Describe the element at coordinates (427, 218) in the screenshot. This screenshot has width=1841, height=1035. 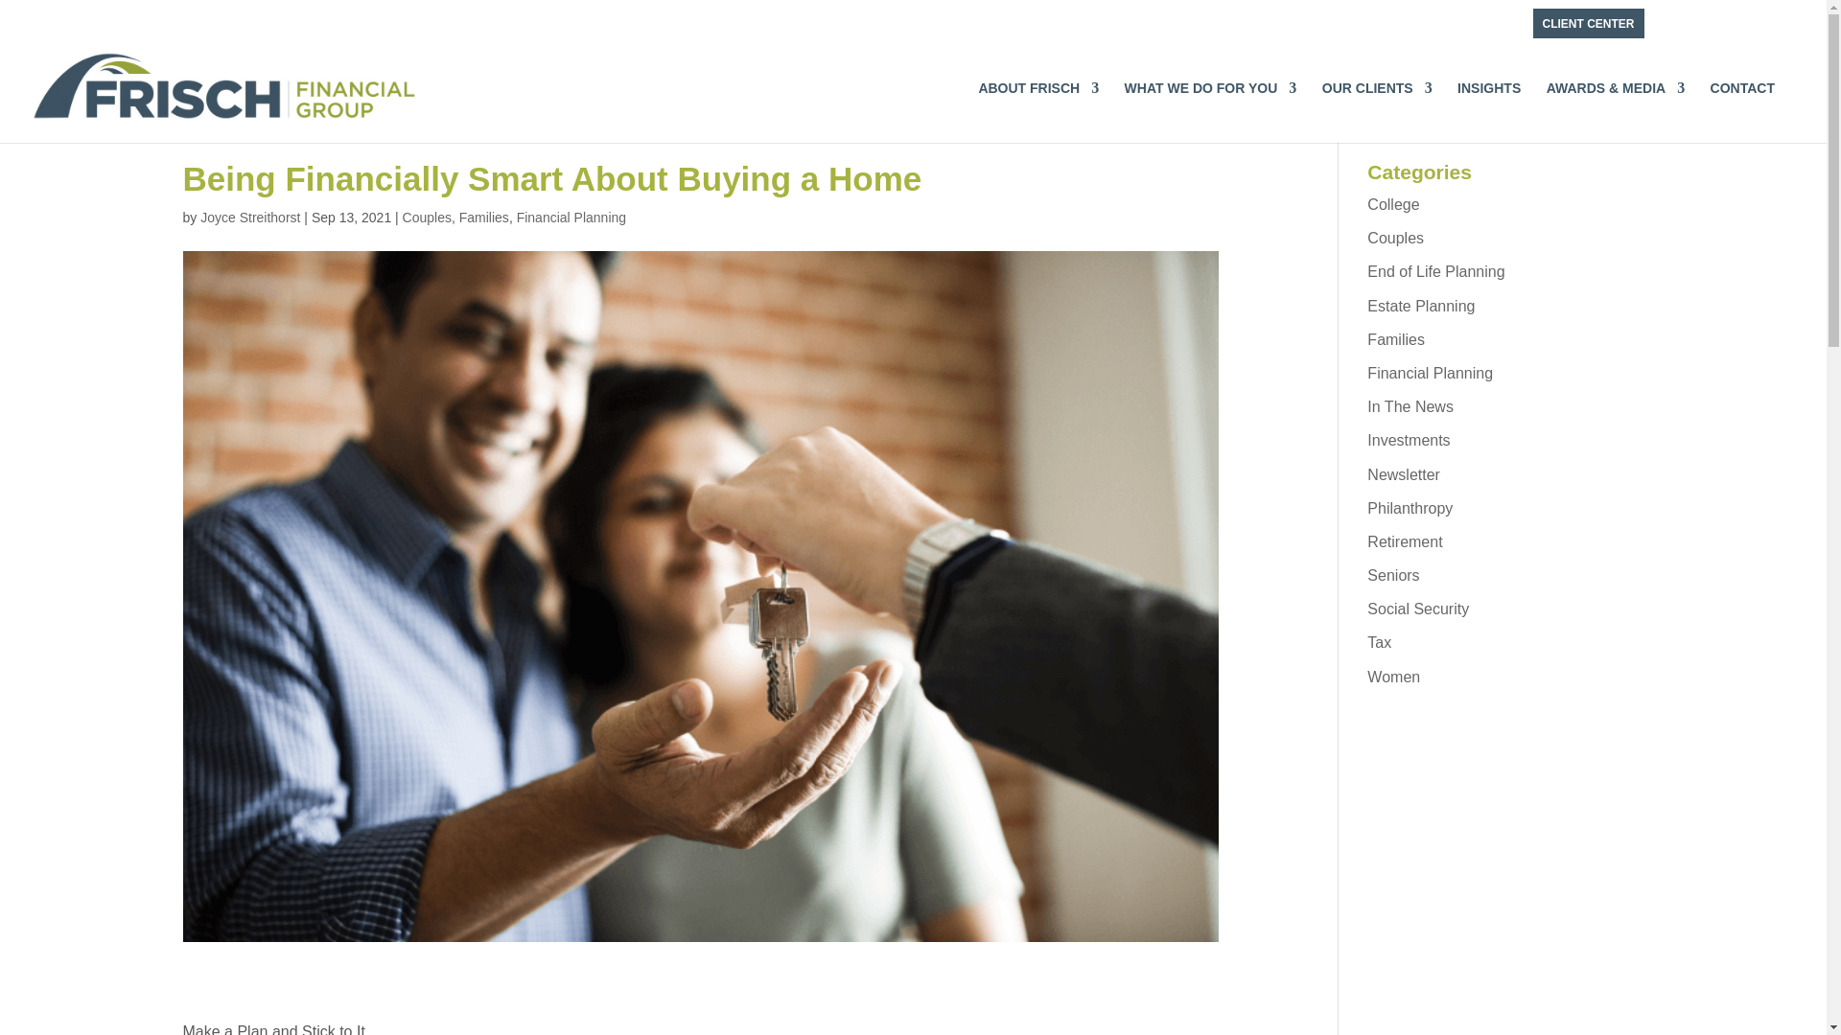
I see `Couples` at that location.